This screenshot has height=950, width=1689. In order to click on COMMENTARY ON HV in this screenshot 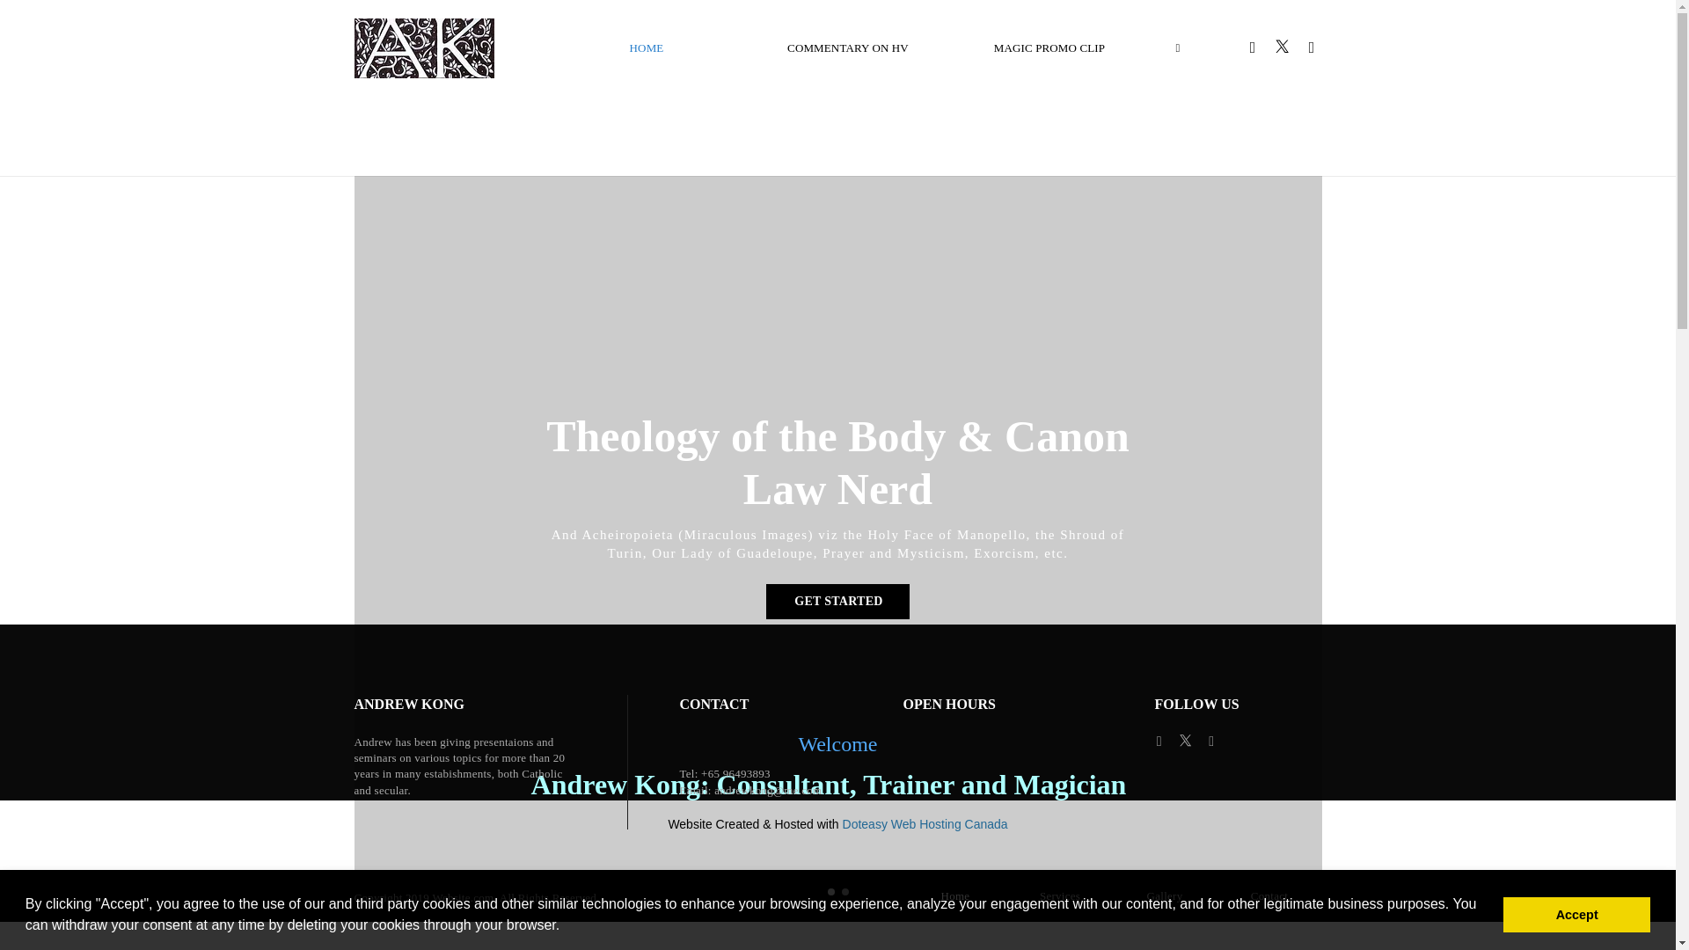, I will do `click(848, 47)`.